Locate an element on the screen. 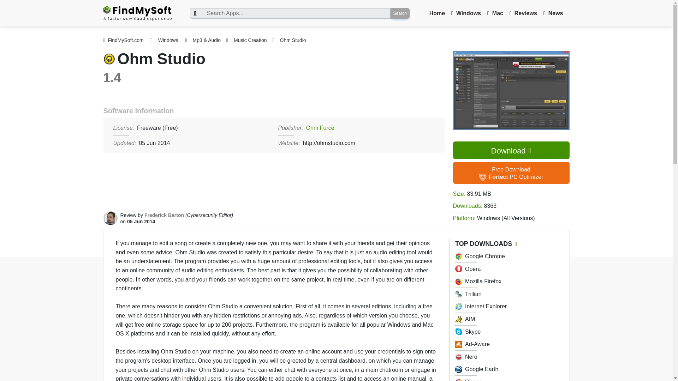  Music Creation is located at coordinates (250, 40).